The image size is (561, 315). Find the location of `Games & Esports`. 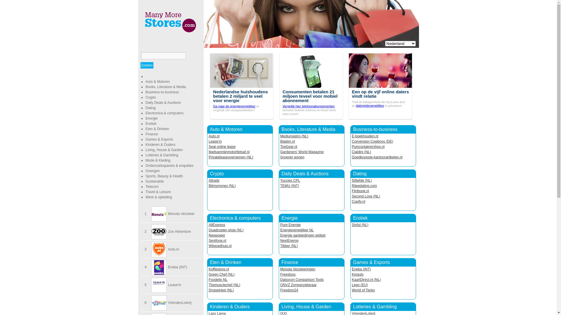

Games & Esports is located at coordinates (159, 139).